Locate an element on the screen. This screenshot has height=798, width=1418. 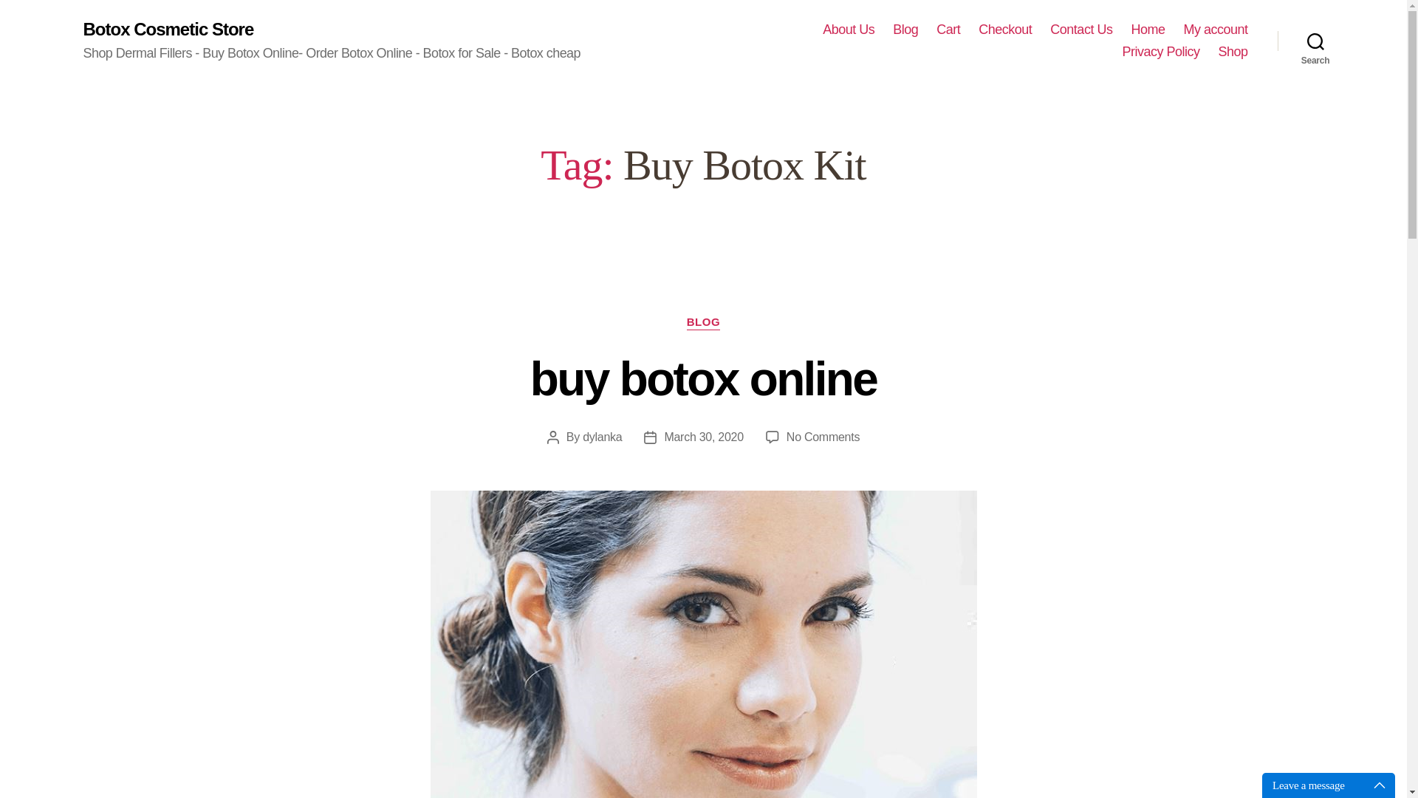
Contact Us is located at coordinates (823, 437).